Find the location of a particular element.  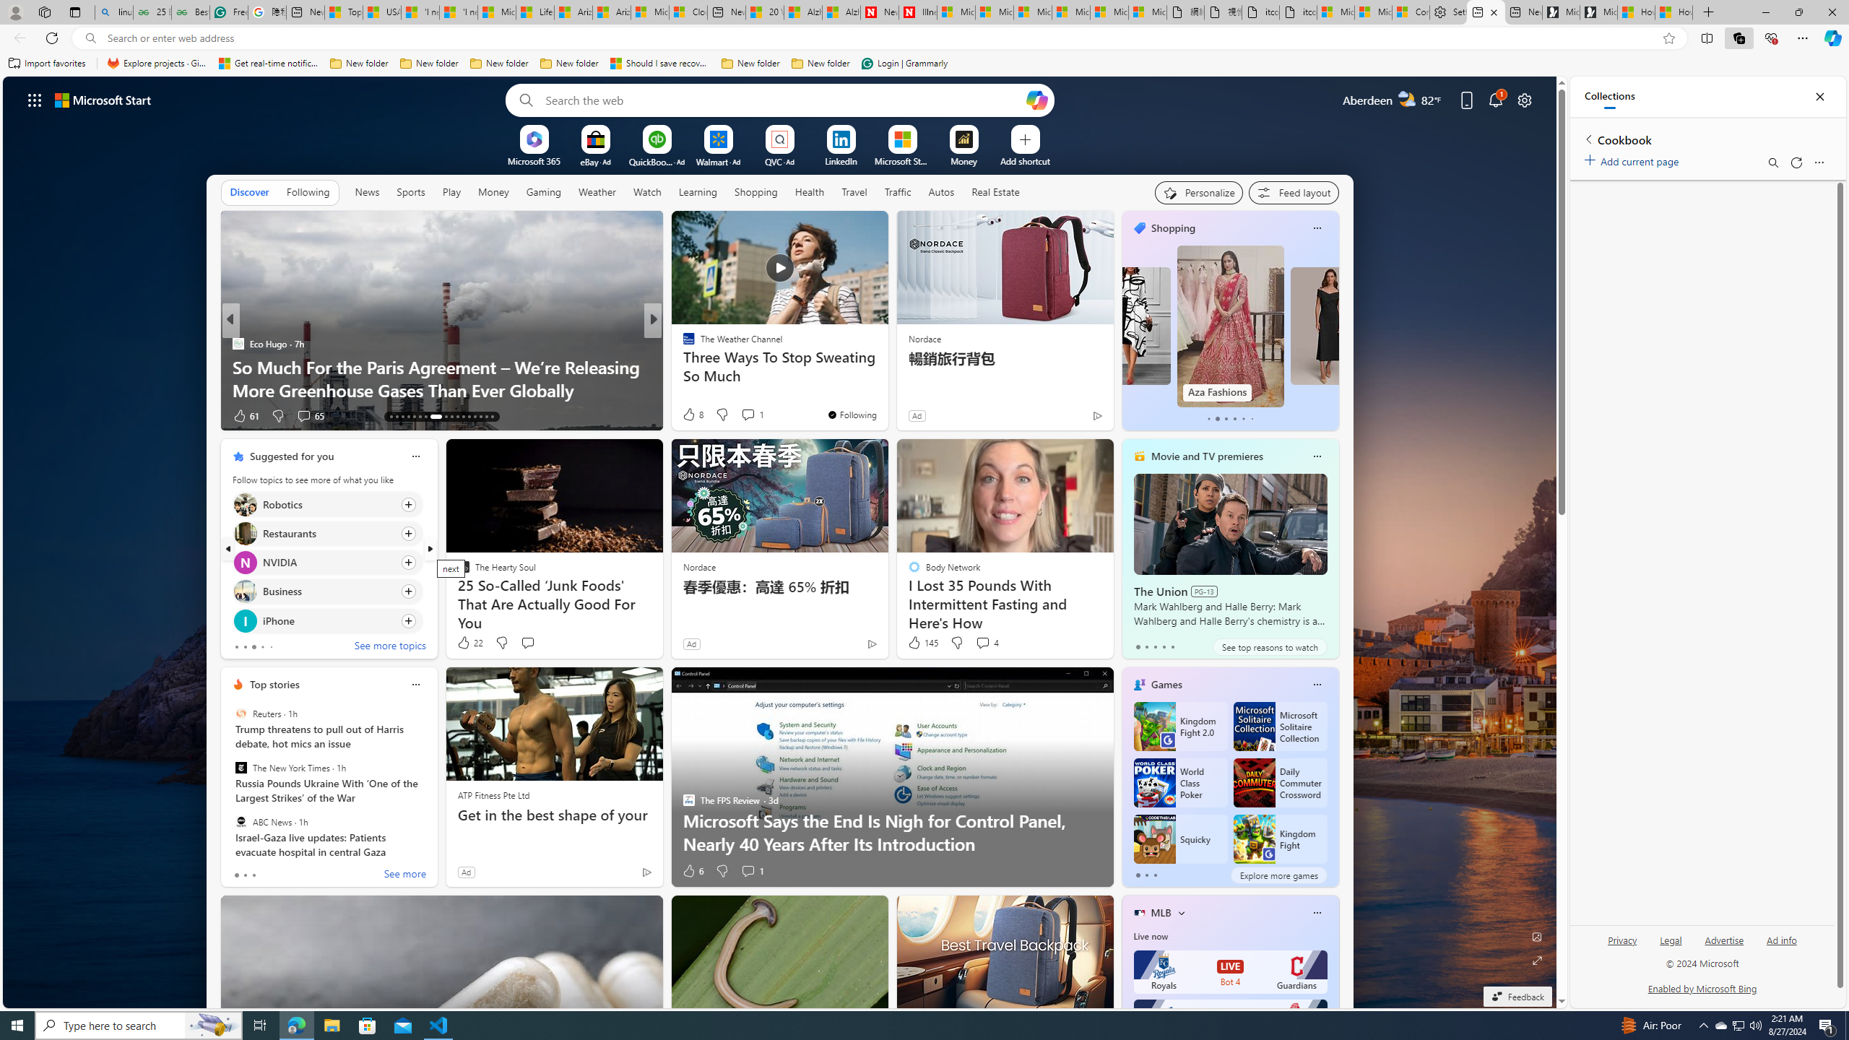

CNET is located at coordinates (683, 366).